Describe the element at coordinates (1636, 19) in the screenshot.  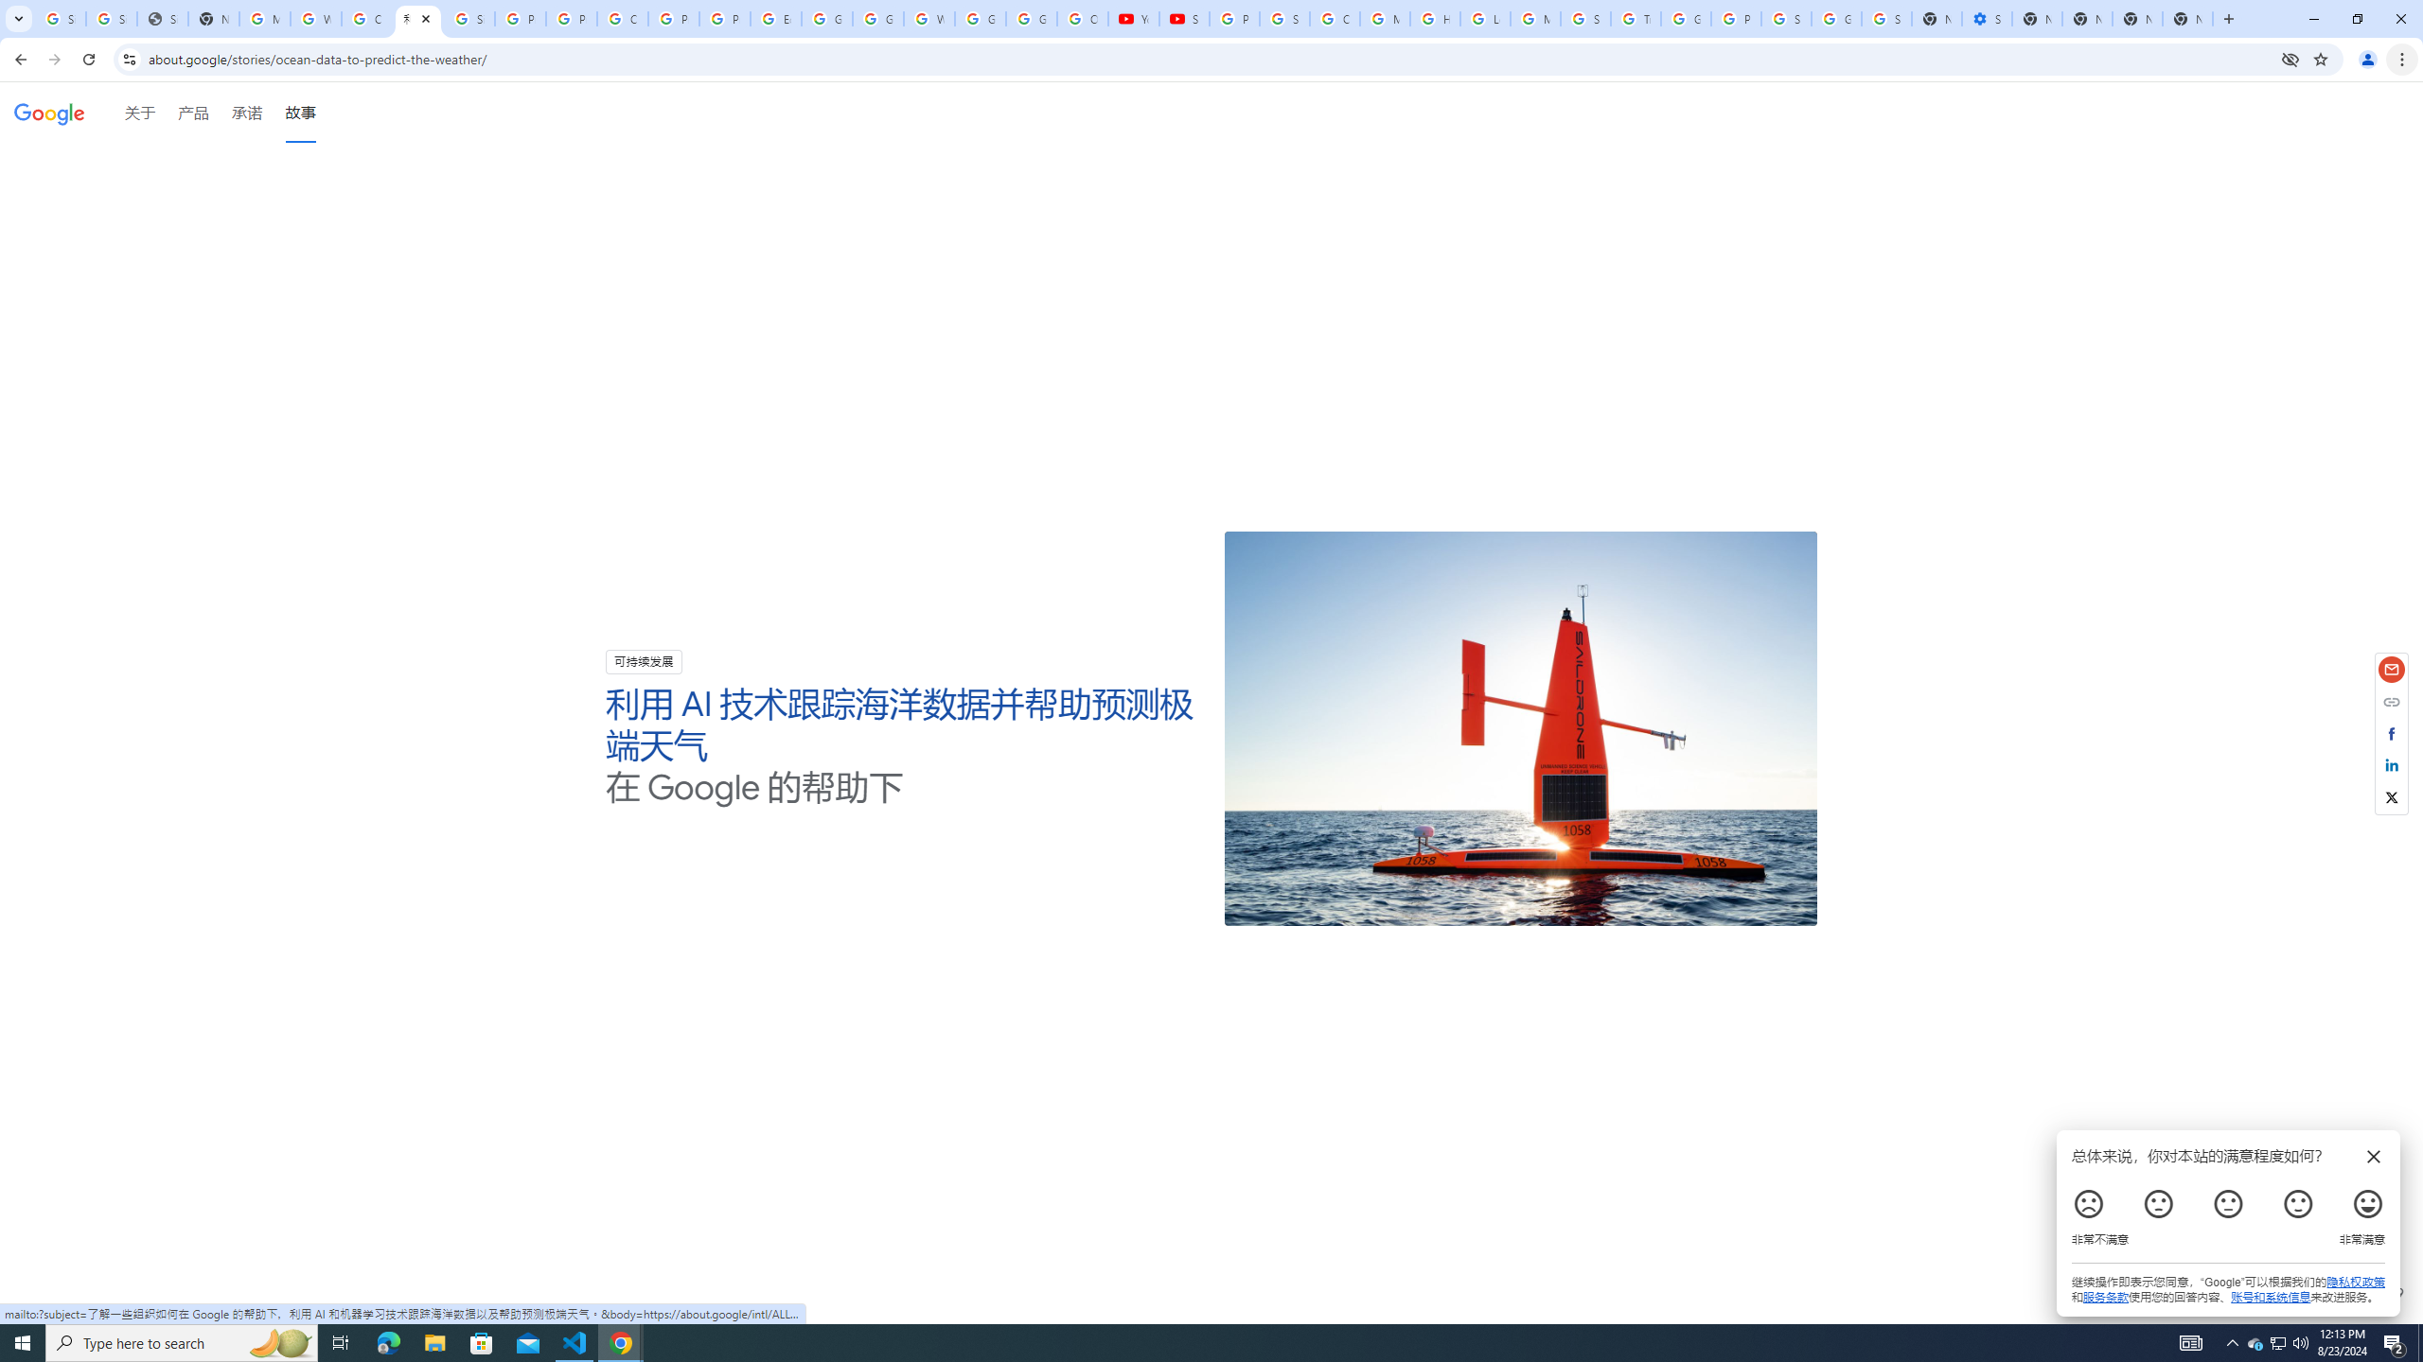
I see `Trusted Information and Content - Google Safety Center` at that location.